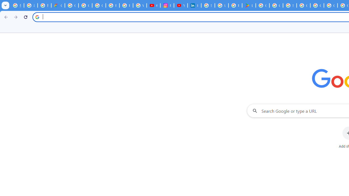  What do you see at coordinates (153, 5) in the screenshot?
I see `#nbabasketballhighlights - YouTube` at bounding box center [153, 5].